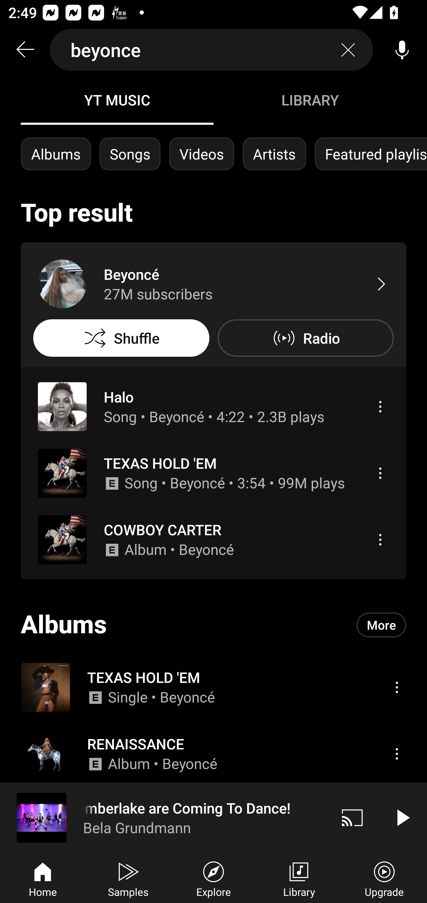 The height and width of the screenshot is (903, 427). I want to click on Library LIBRARY, so click(310, 100).